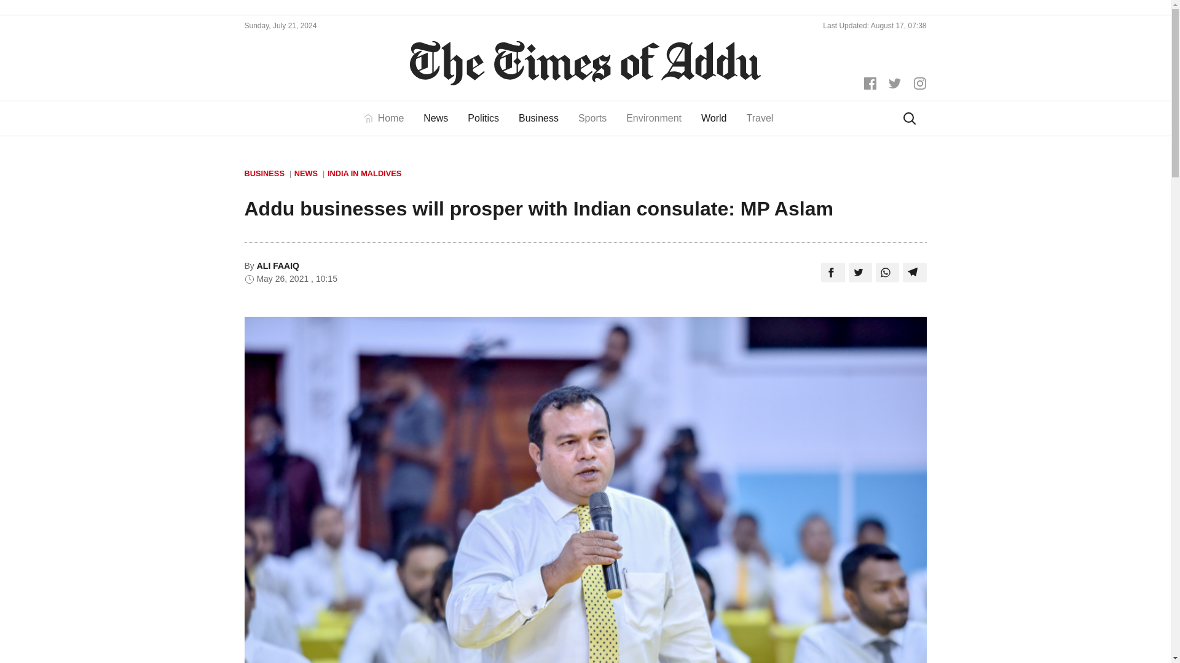 The height and width of the screenshot is (663, 1180). What do you see at coordinates (654, 118) in the screenshot?
I see `Environment` at bounding box center [654, 118].